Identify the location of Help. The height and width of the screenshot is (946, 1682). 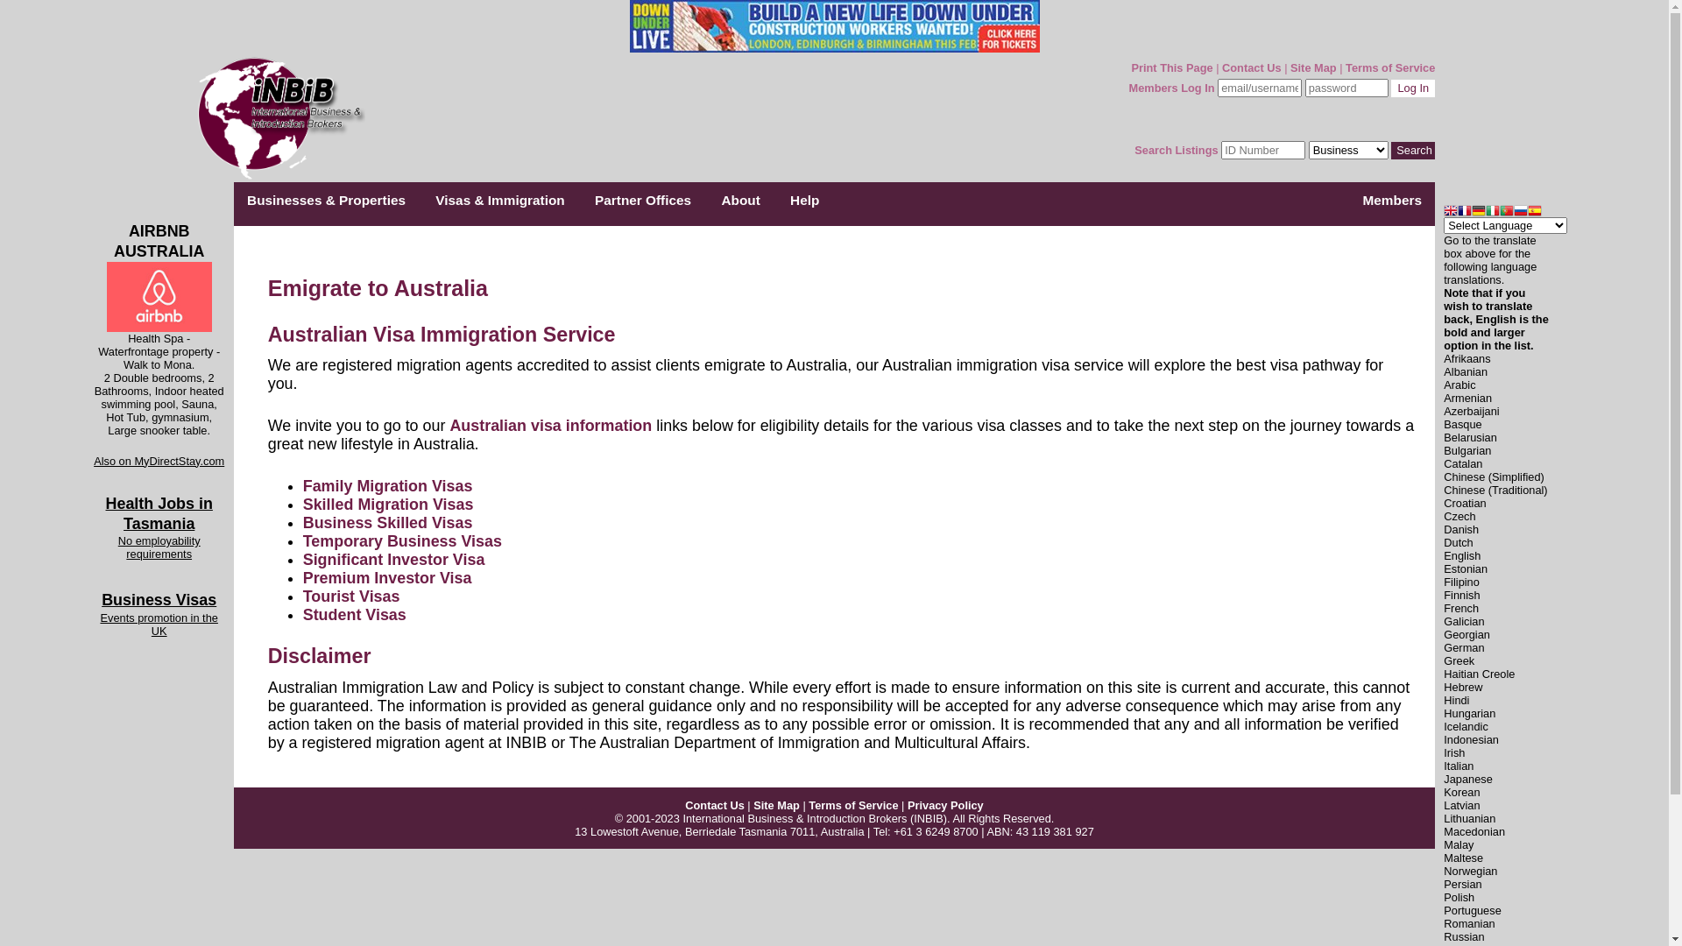
(805, 201).